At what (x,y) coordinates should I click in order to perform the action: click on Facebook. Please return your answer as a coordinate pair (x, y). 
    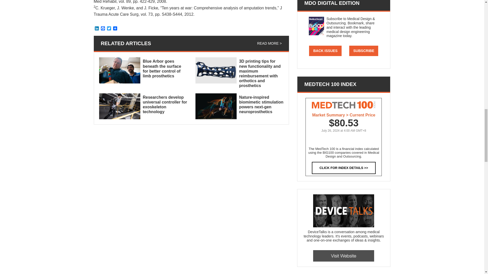
    Looking at the image, I should click on (103, 29).